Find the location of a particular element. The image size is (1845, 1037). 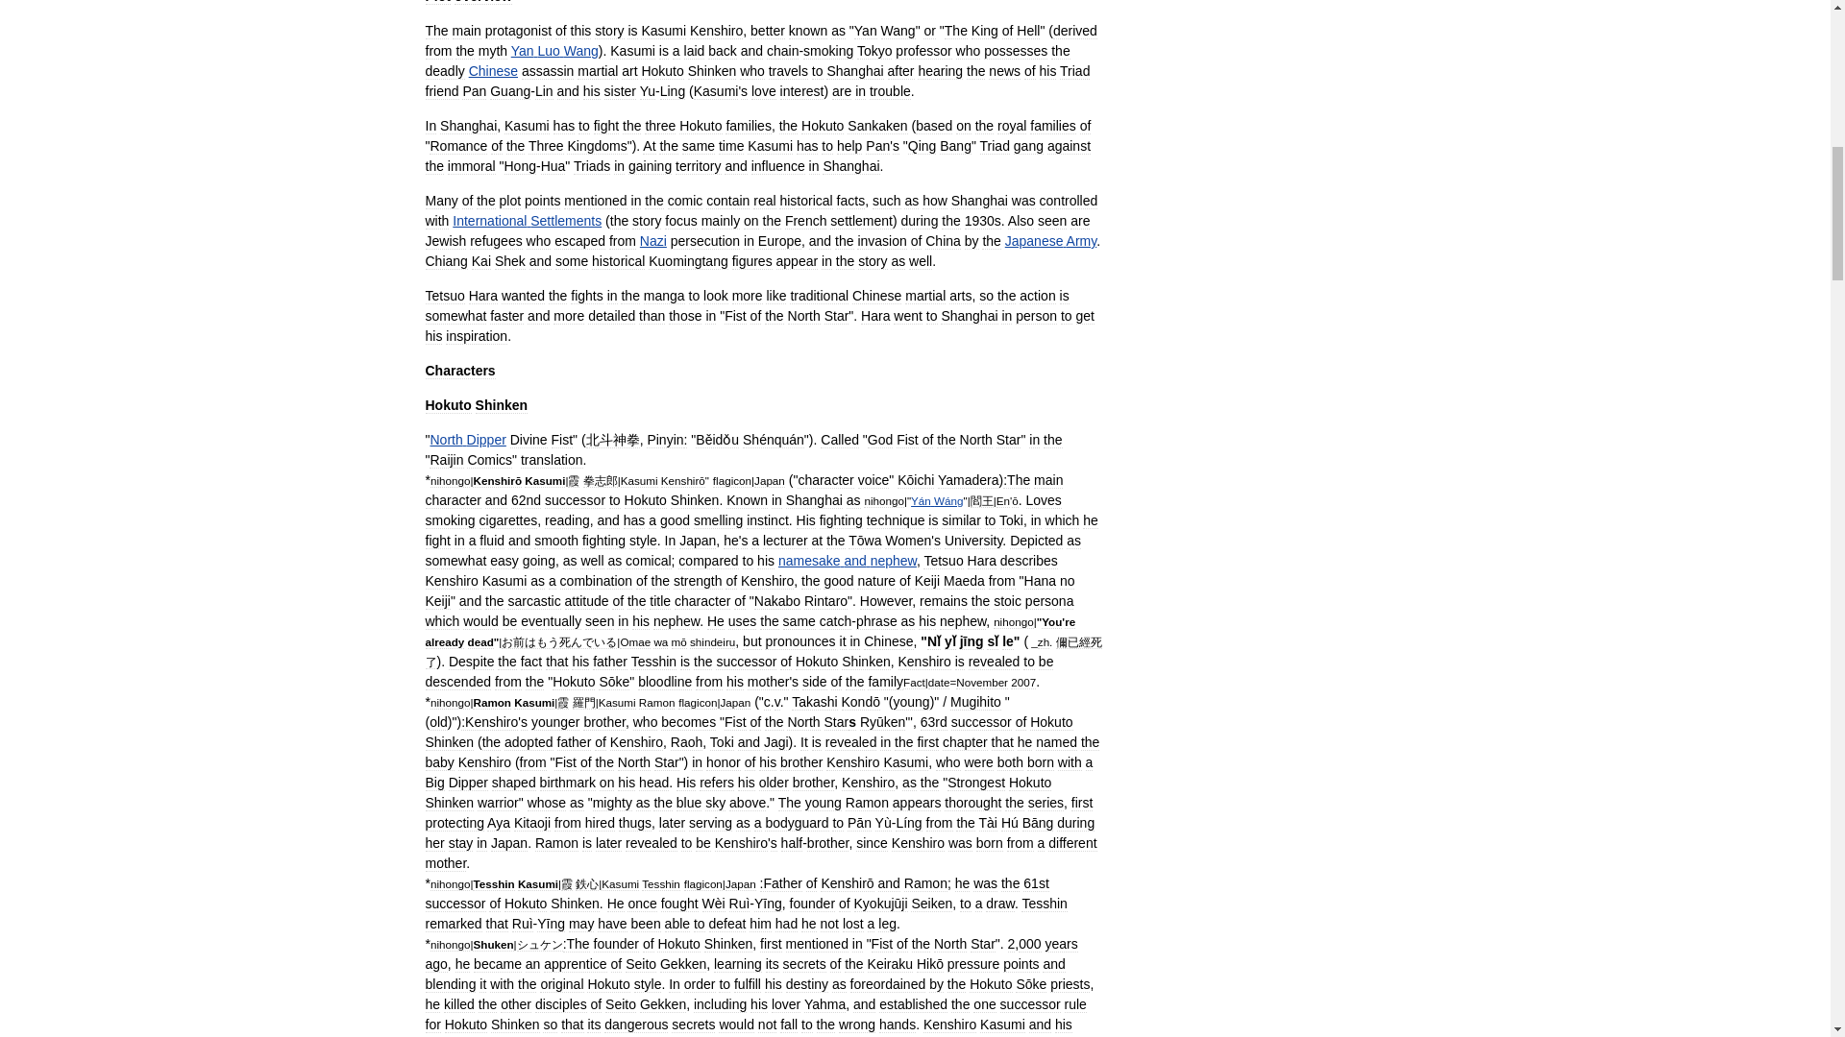

Japanese Army is located at coordinates (1050, 241).